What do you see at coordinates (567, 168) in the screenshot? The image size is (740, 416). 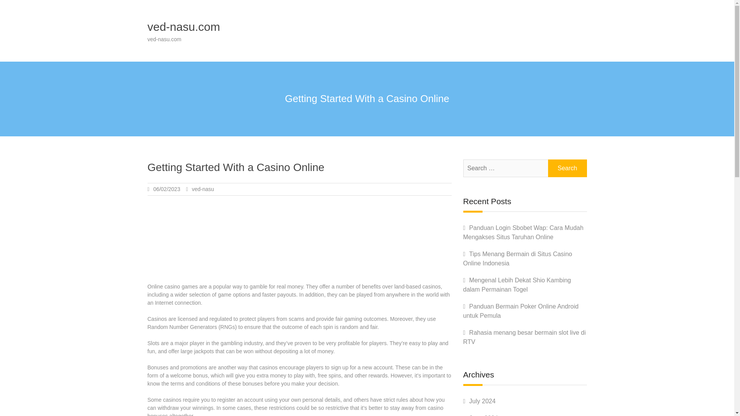 I see `Search` at bounding box center [567, 168].